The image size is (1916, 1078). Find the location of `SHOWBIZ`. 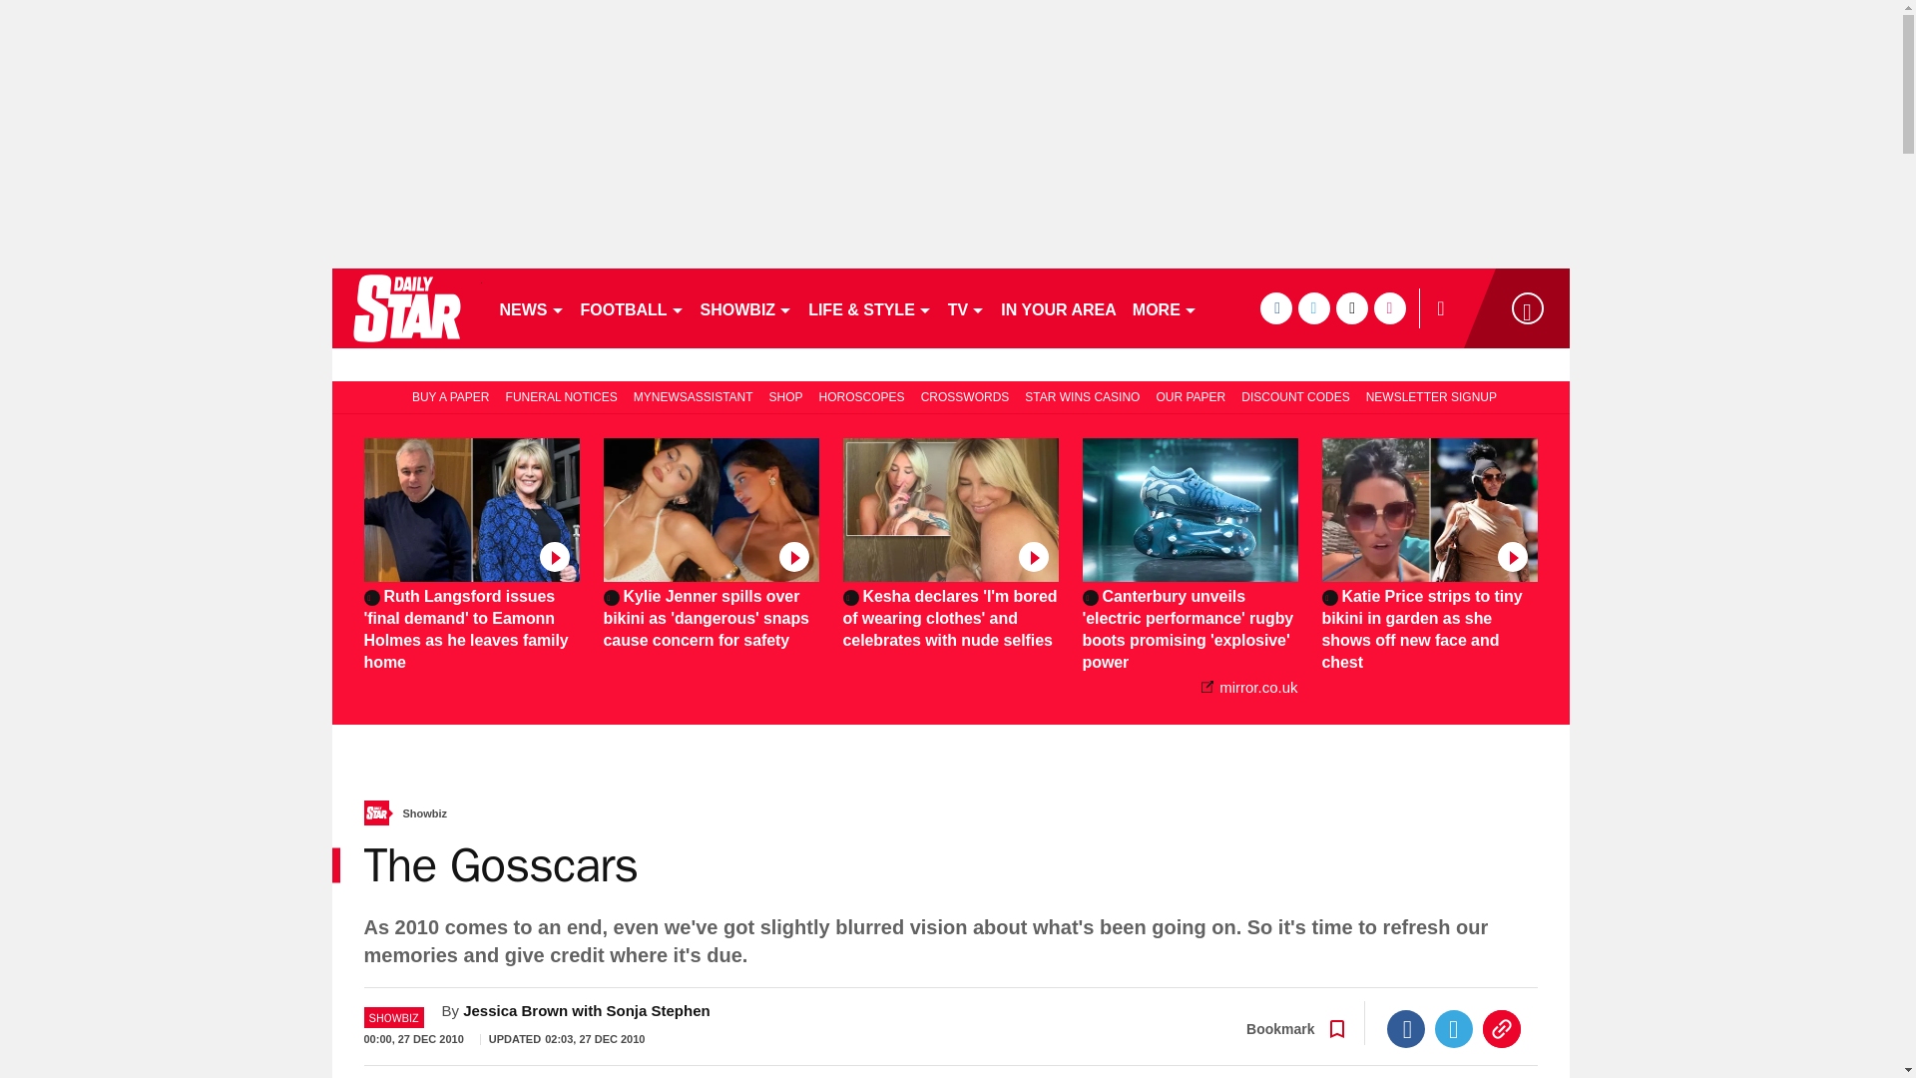

SHOWBIZ is located at coordinates (746, 307).